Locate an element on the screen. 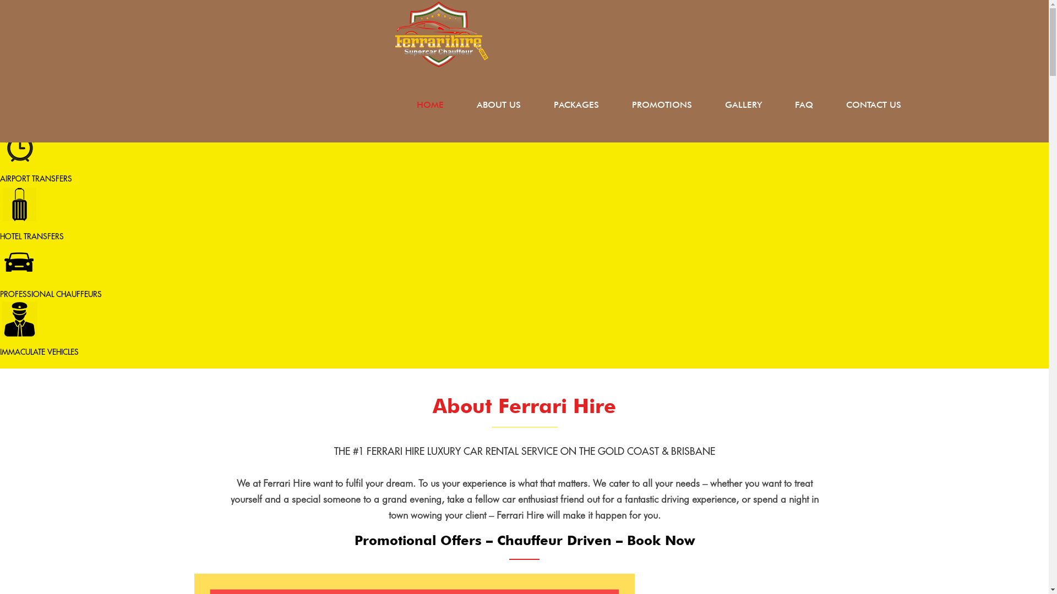  HOME is located at coordinates (431, 105).